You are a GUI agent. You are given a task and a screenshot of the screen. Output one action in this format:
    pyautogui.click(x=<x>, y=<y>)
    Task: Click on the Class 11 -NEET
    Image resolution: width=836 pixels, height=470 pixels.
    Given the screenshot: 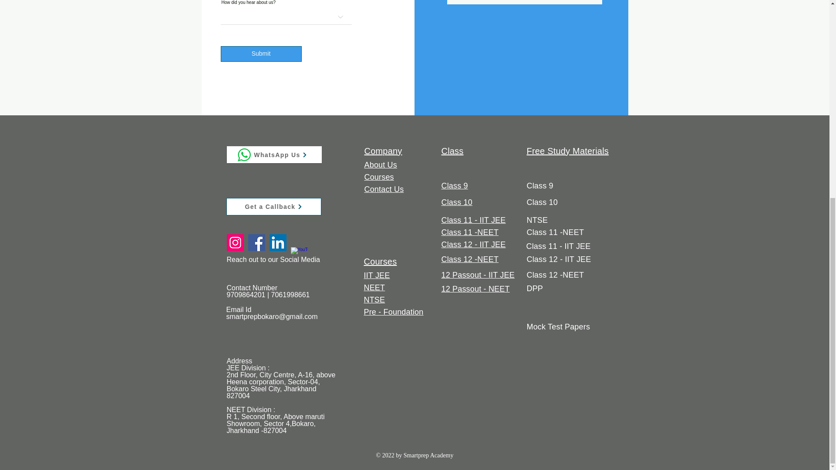 What is the action you would take?
    pyautogui.click(x=470, y=232)
    